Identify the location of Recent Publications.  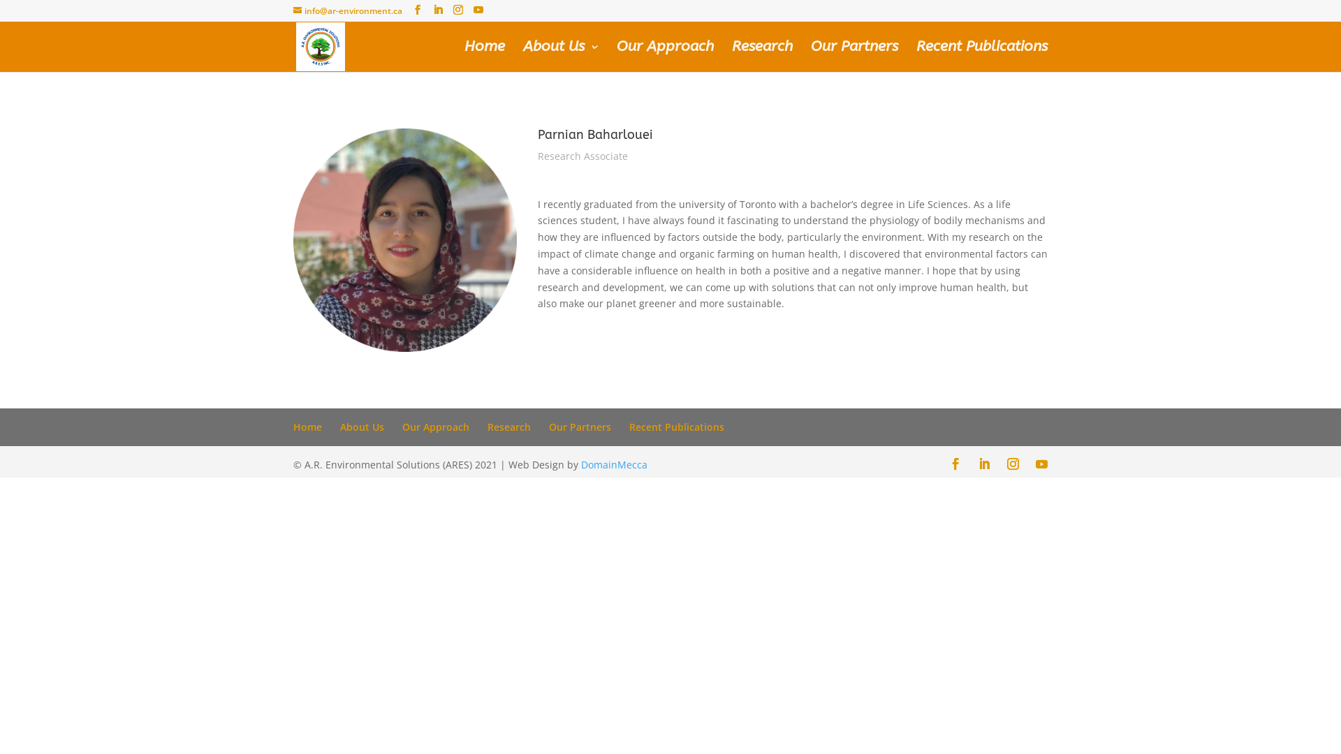
(677, 427).